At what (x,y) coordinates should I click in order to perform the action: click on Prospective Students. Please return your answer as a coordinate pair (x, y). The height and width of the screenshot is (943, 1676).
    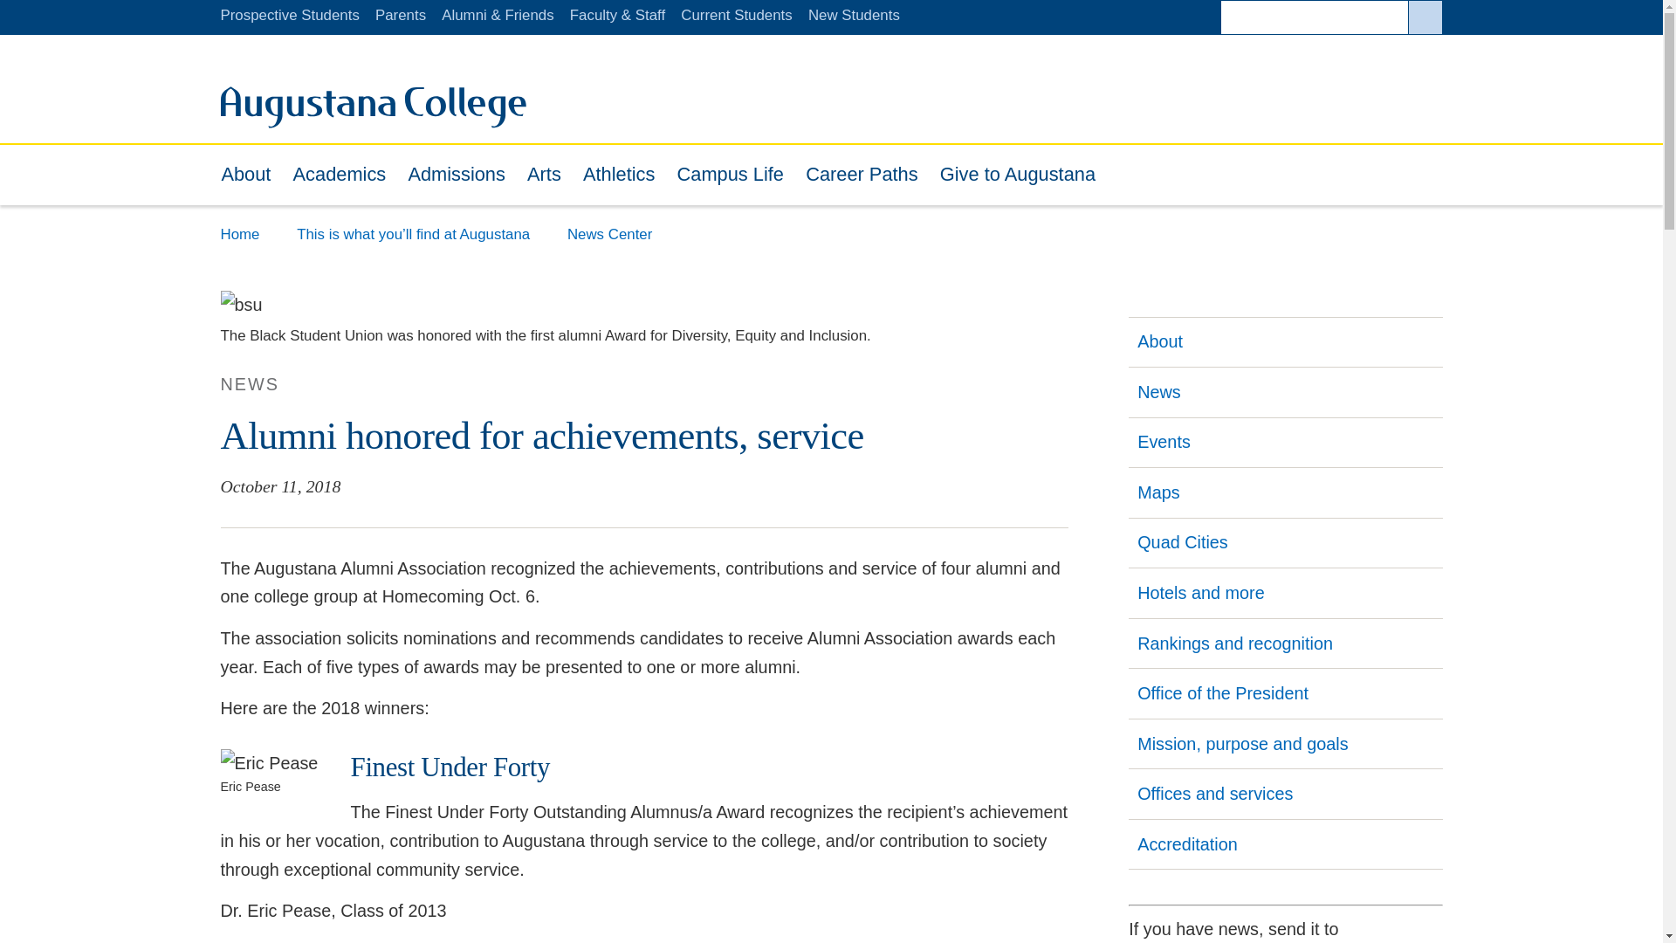
    Looking at the image, I should click on (288, 15).